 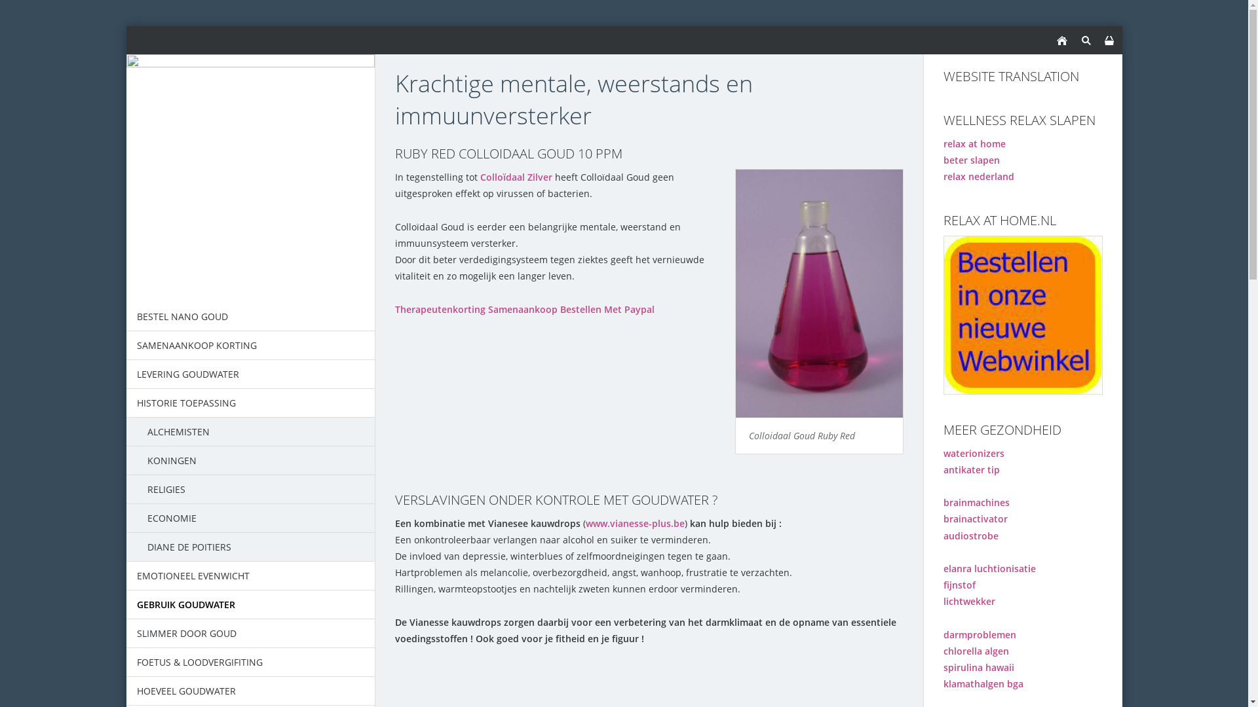 I want to click on beter slapen, so click(x=972, y=160).